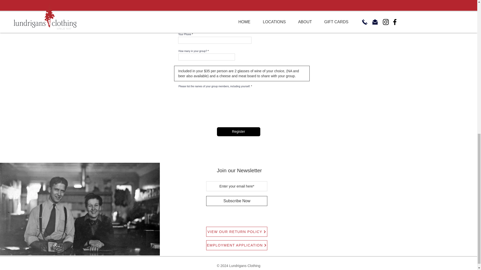  Describe the element at coordinates (237, 245) in the screenshot. I see `EMPLOYMENT APPLICATION` at that location.